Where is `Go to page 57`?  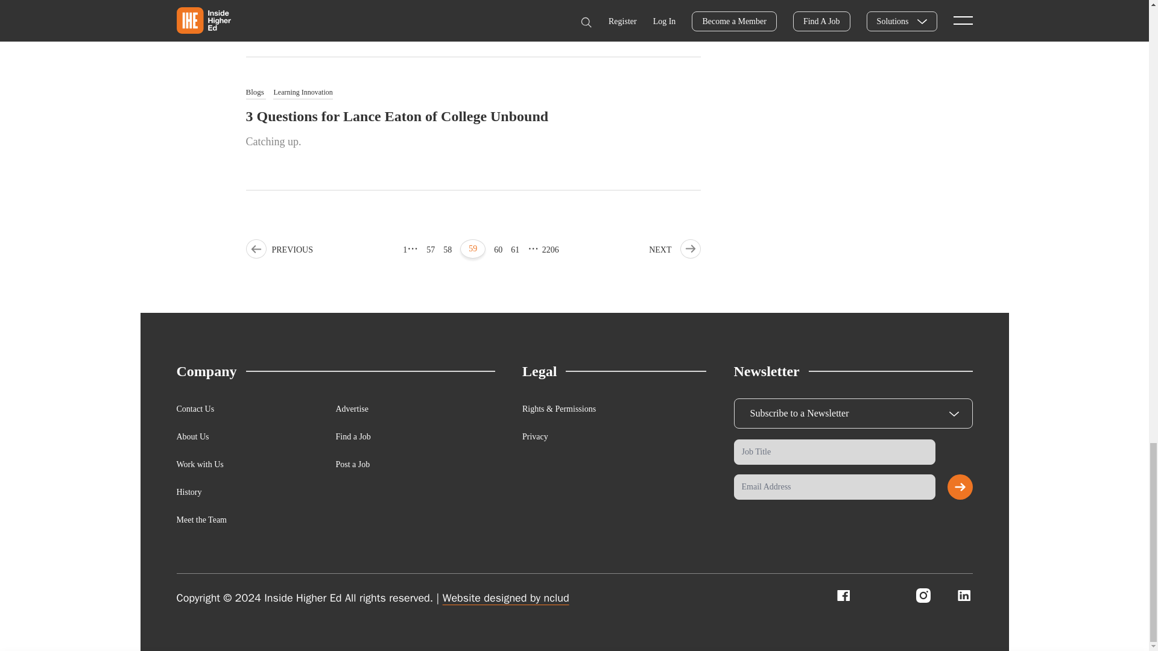
Go to page 57 is located at coordinates (431, 250).